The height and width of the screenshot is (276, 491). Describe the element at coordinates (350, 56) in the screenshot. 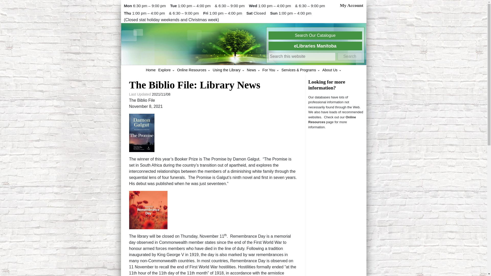

I see `Search` at that location.